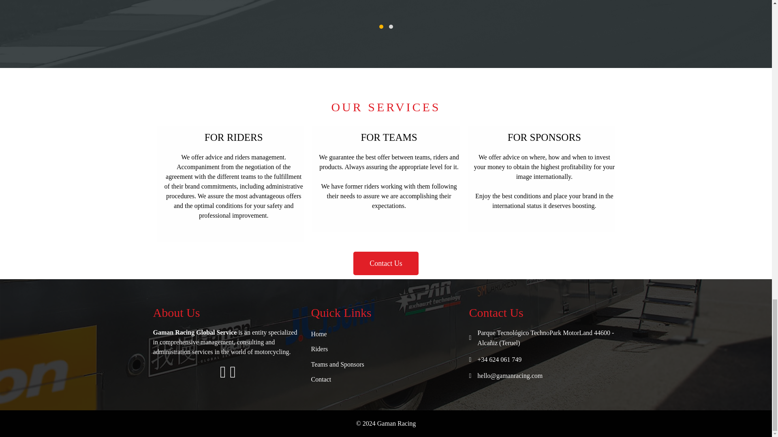 This screenshot has height=437, width=778. What do you see at coordinates (386, 349) in the screenshot?
I see `Riders` at bounding box center [386, 349].